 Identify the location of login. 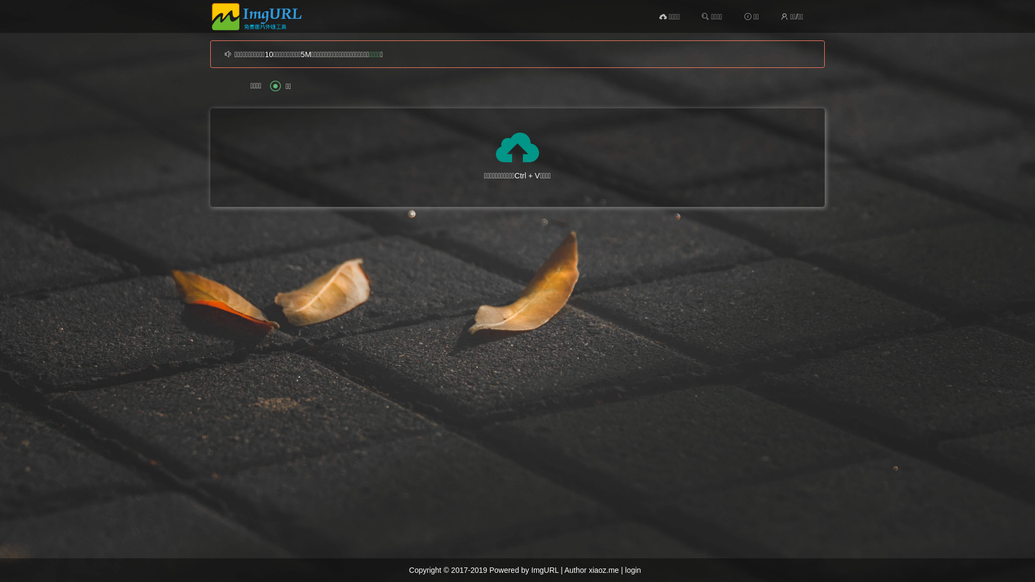
(633, 570).